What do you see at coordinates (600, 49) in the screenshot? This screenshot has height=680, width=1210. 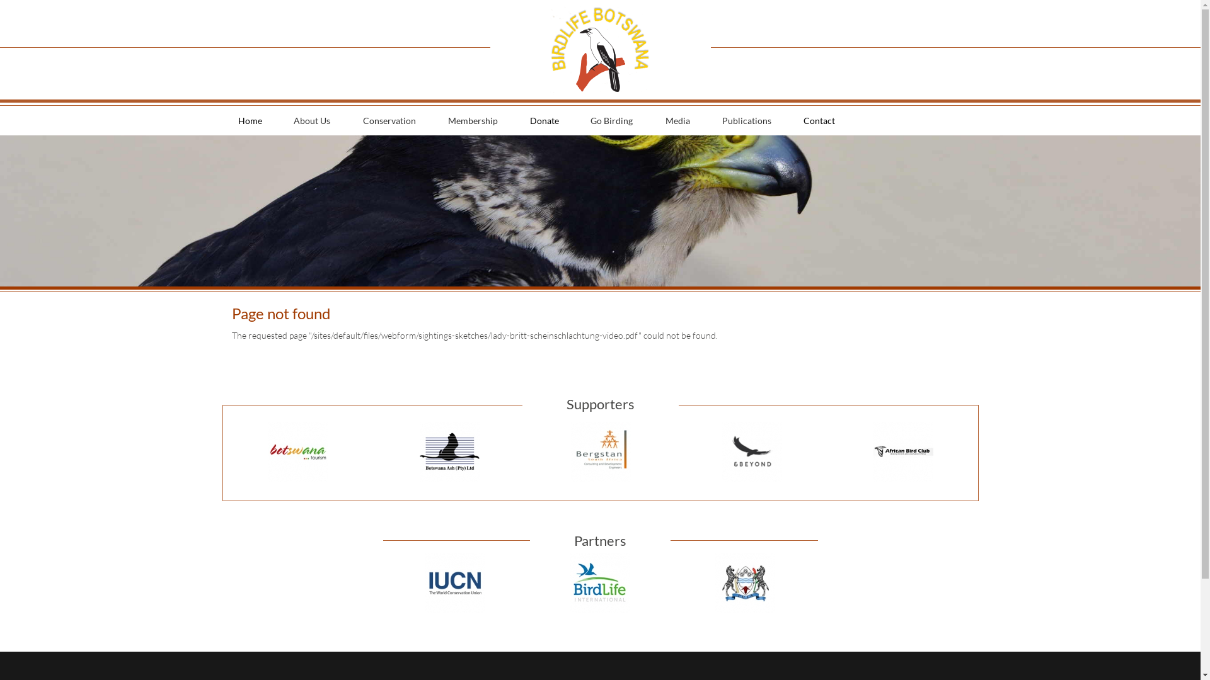 I see `Home` at bounding box center [600, 49].